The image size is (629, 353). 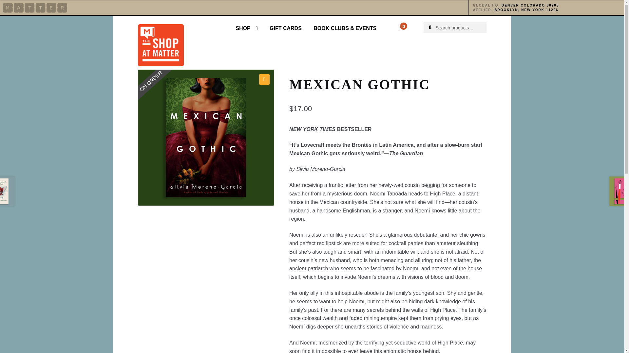 I want to click on MexicanGothicCover, so click(x=206, y=137).